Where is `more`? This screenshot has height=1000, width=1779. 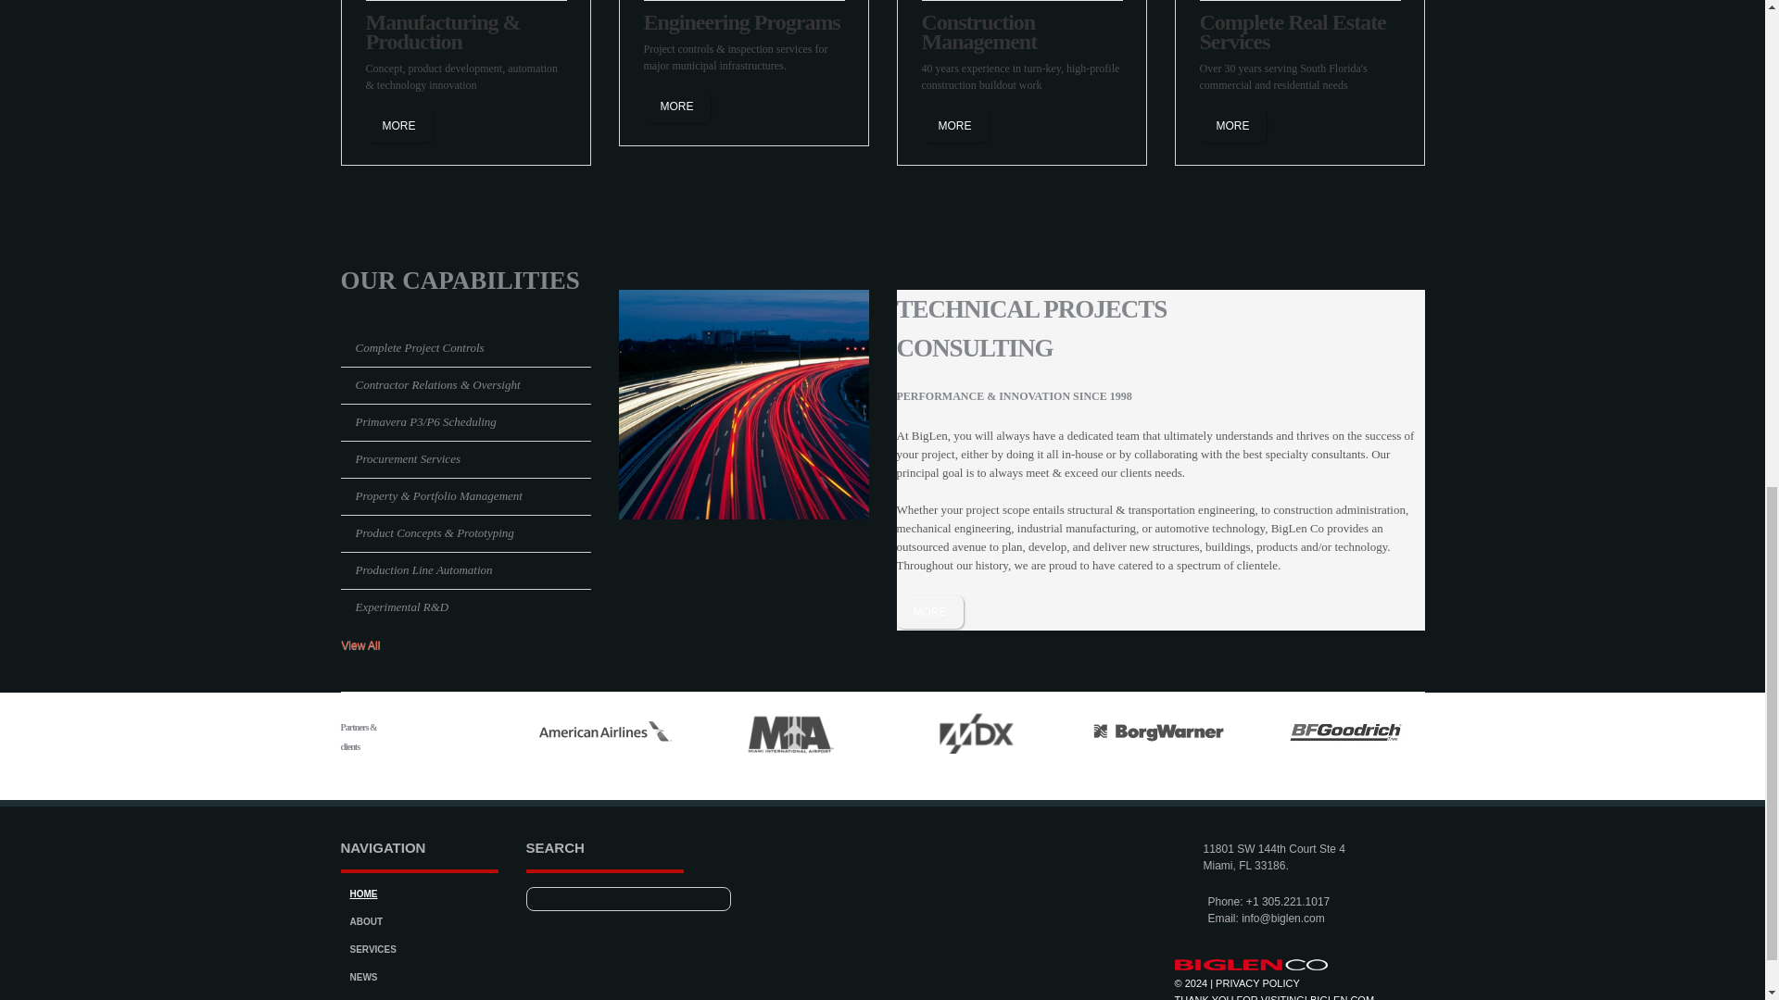 more is located at coordinates (398, 126).